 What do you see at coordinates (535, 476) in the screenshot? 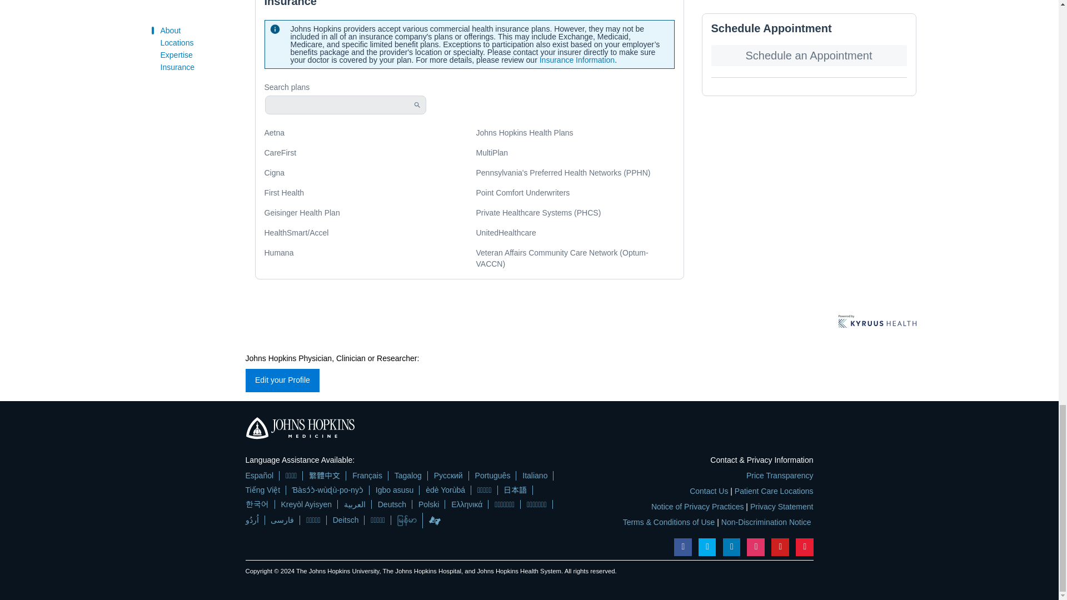
I see `Italiano` at bounding box center [535, 476].